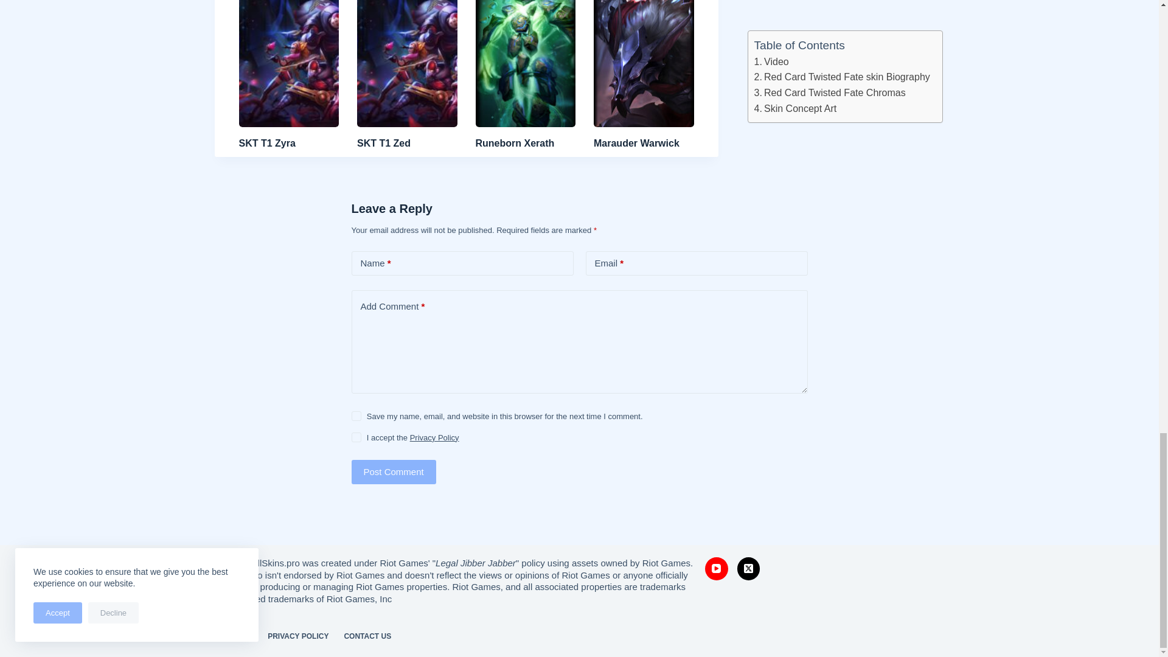 This screenshot has width=1168, height=657. I want to click on yes, so click(356, 416).